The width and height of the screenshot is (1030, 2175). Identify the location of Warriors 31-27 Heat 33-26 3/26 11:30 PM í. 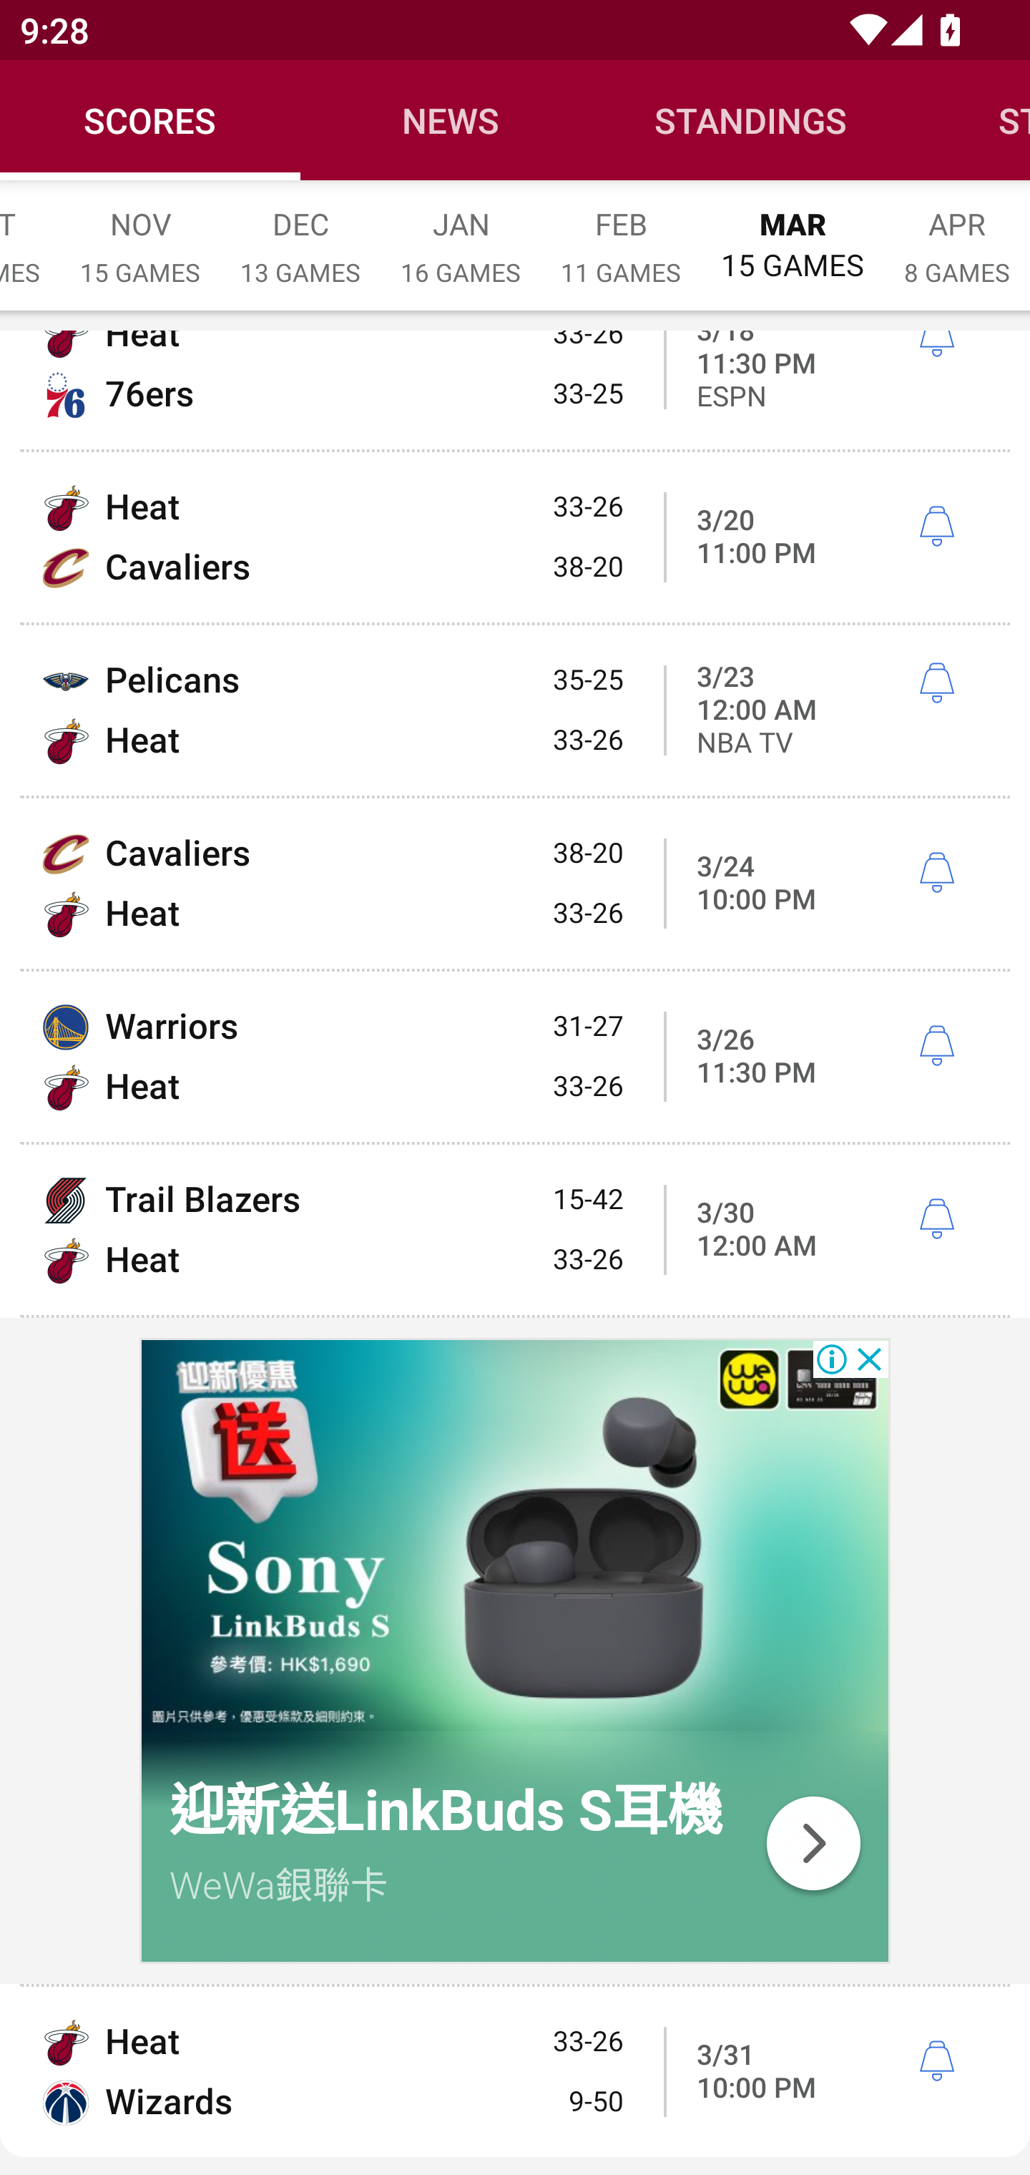
(515, 1057).